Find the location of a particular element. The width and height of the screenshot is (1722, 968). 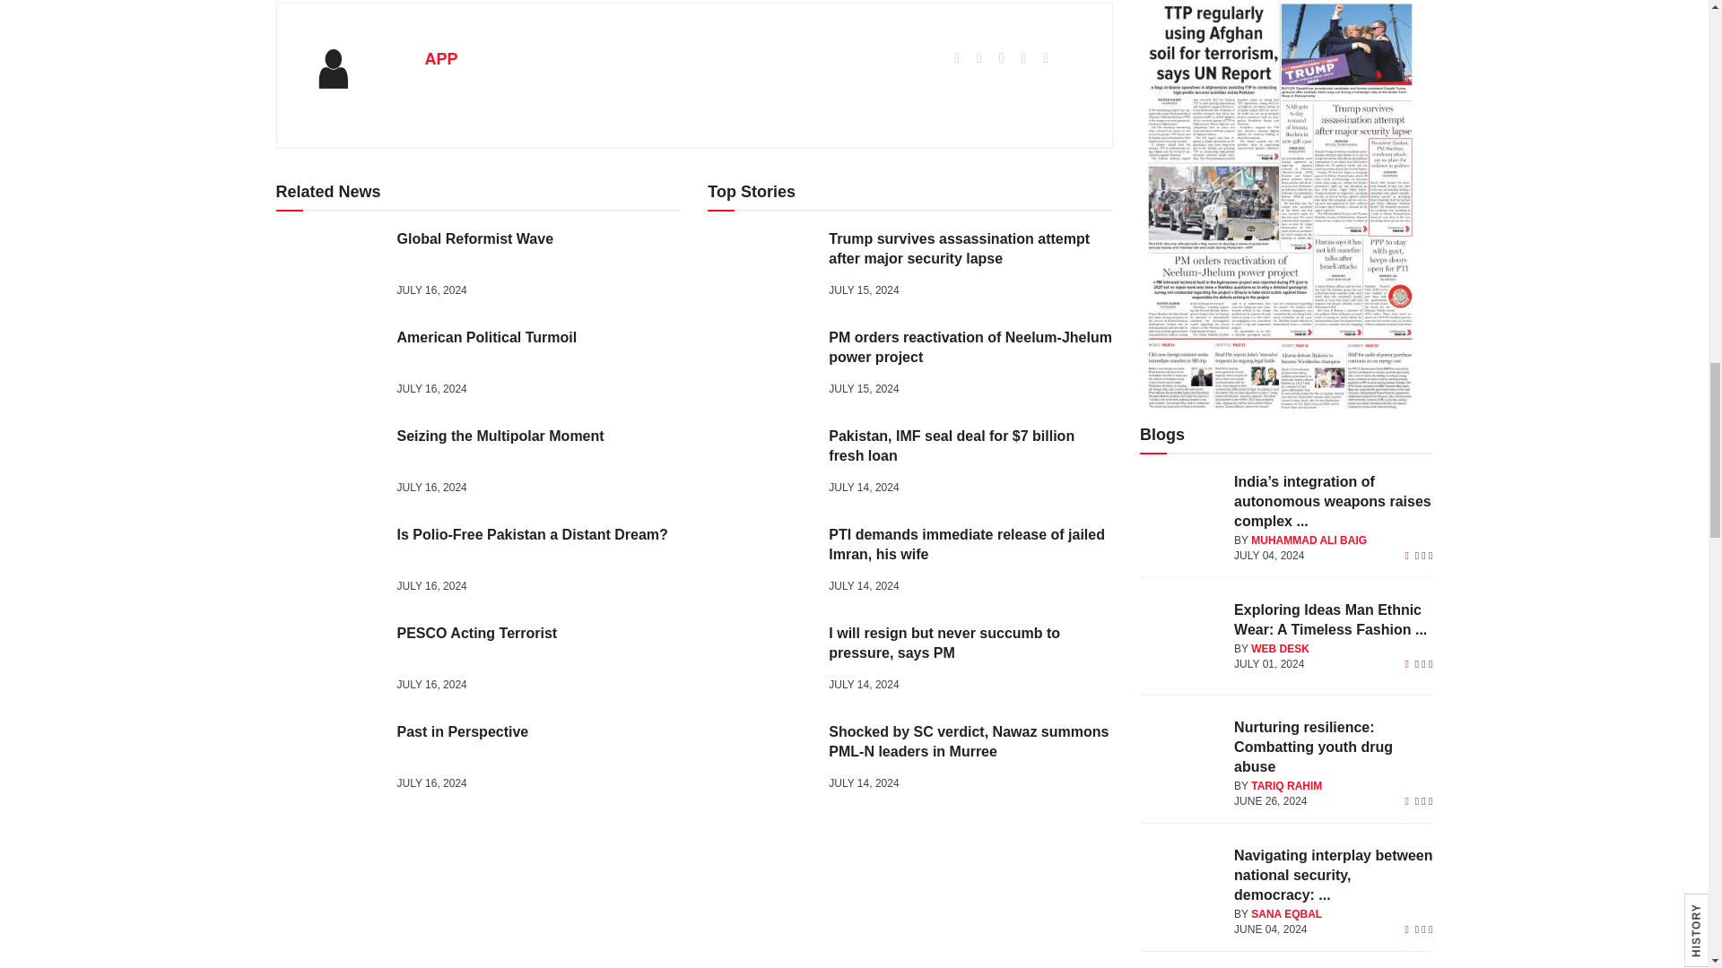

Shocked by SC verdict, Nawaz summons PML-N leaders in Murree is located at coordinates (761, 760).